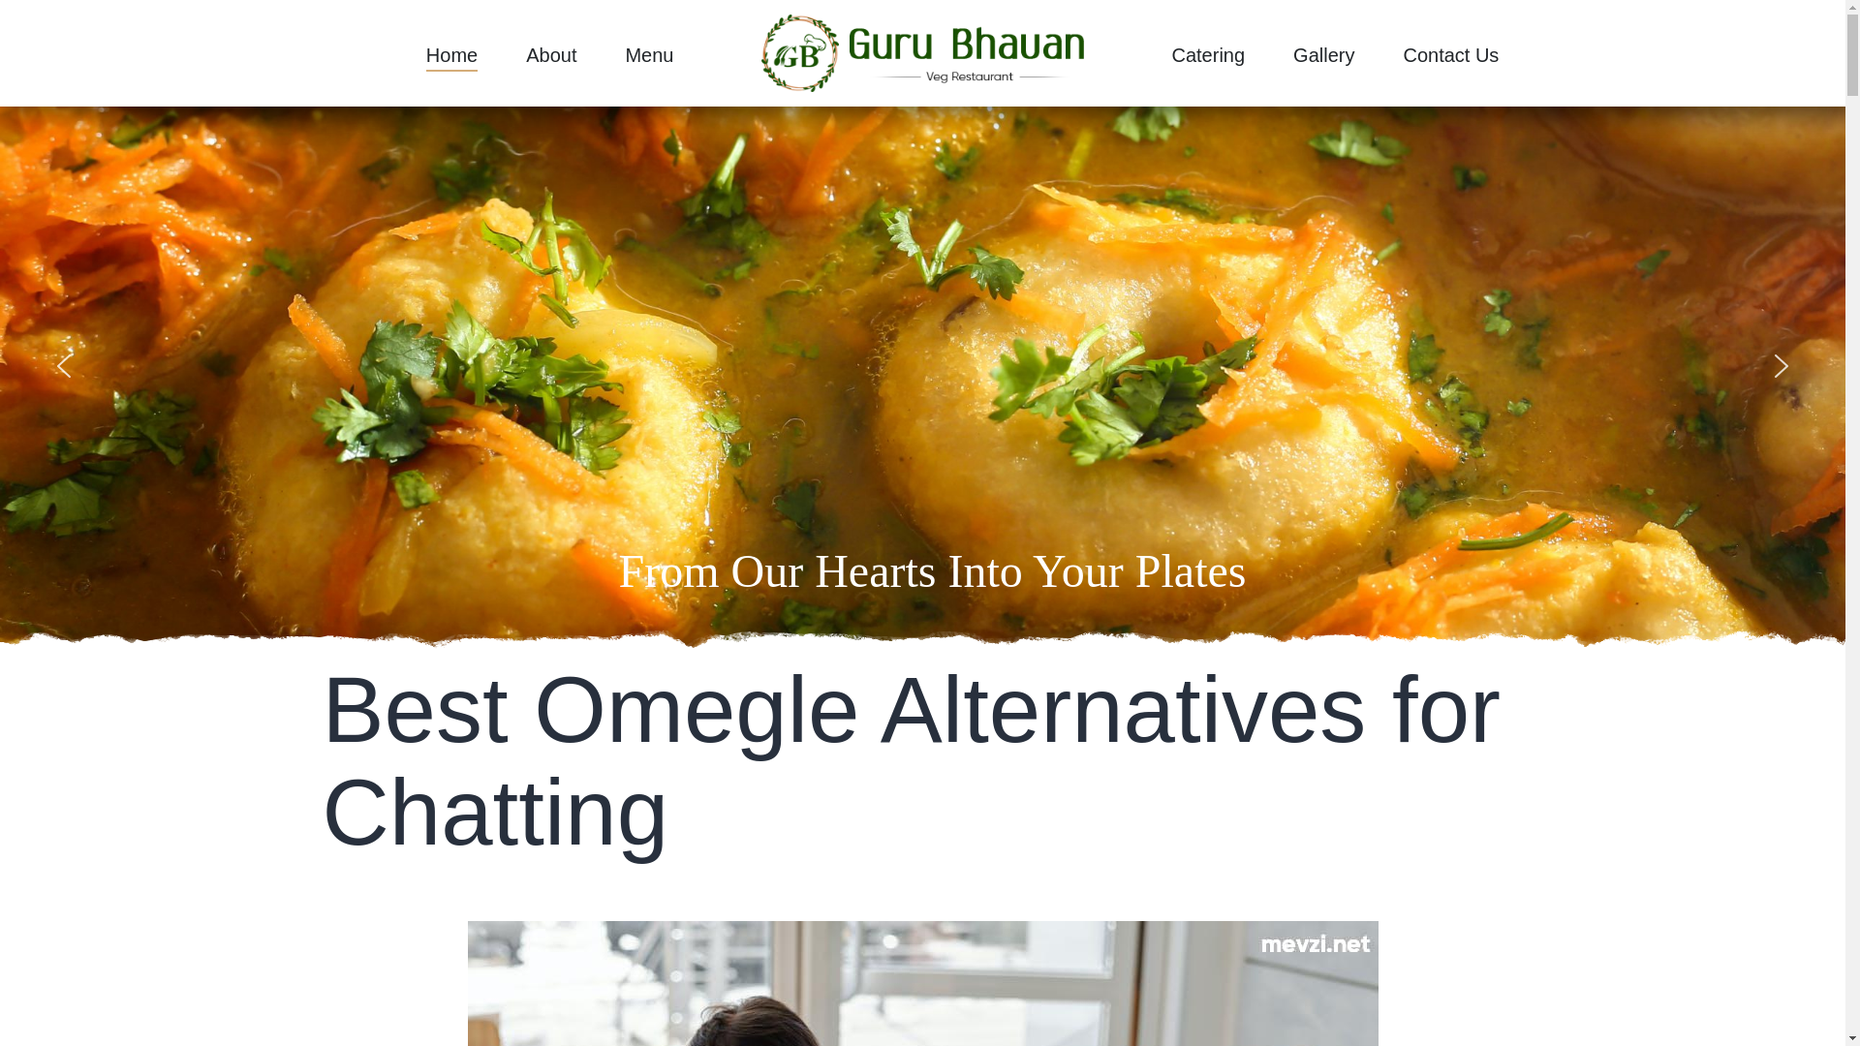  Describe the element at coordinates (1450, 58) in the screenshot. I see `Contact Us` at that location.